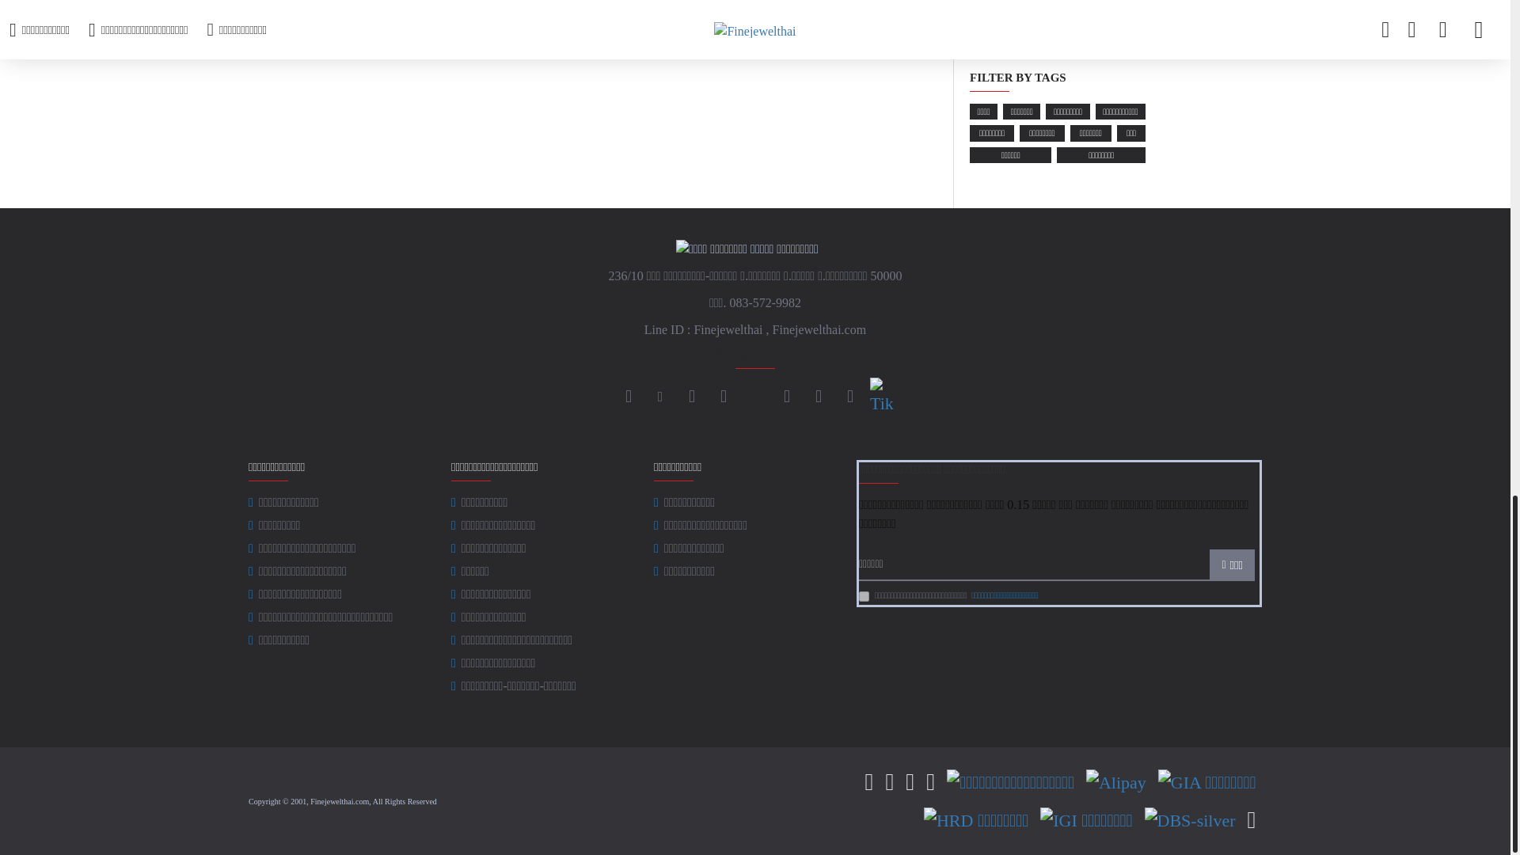  Describe the element at coordinates (787, 397) in the screenshot. I see `Twitter` at that location.